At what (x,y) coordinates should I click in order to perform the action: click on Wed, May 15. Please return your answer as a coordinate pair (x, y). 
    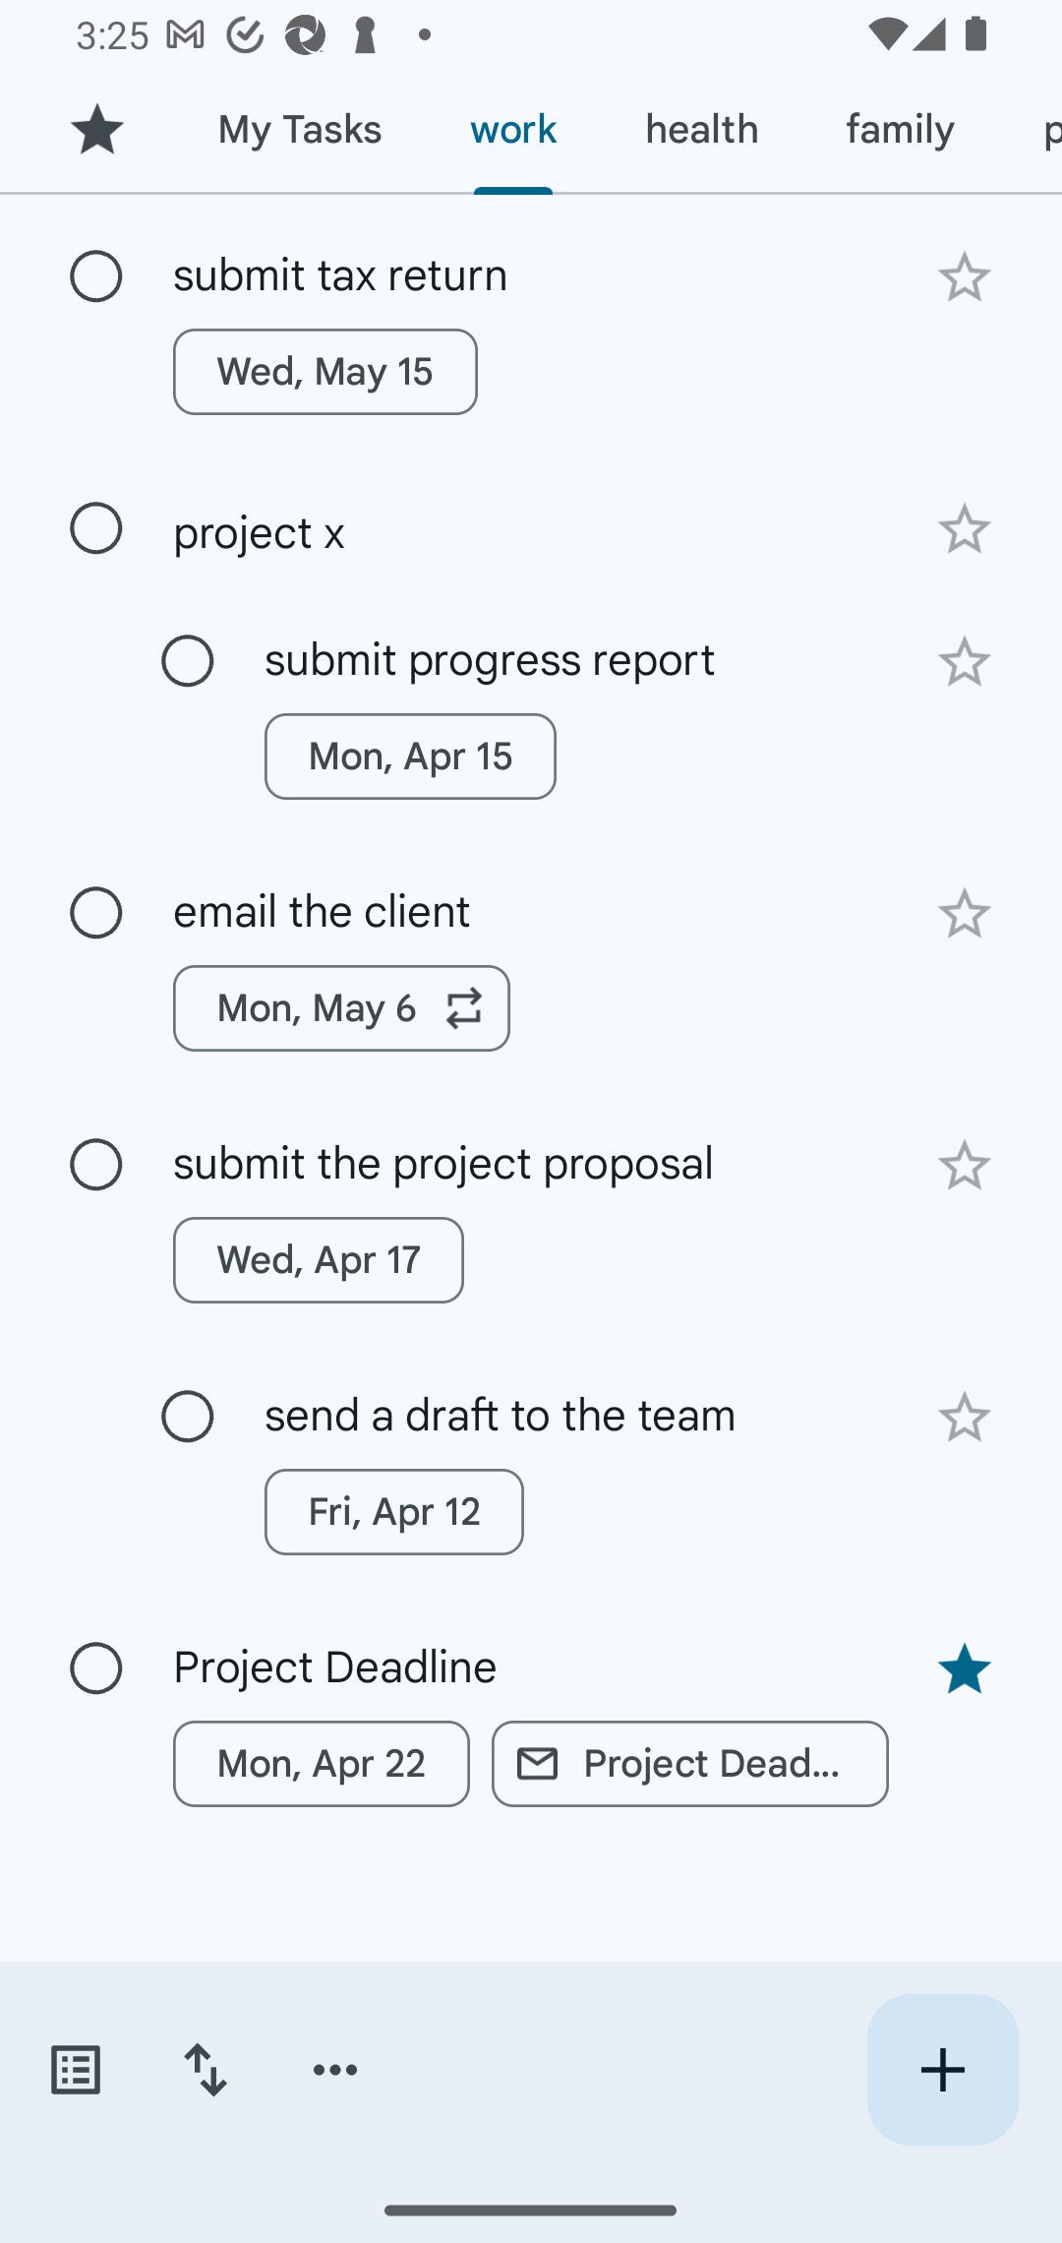
    Looking at the image, I should click on (325, 372).